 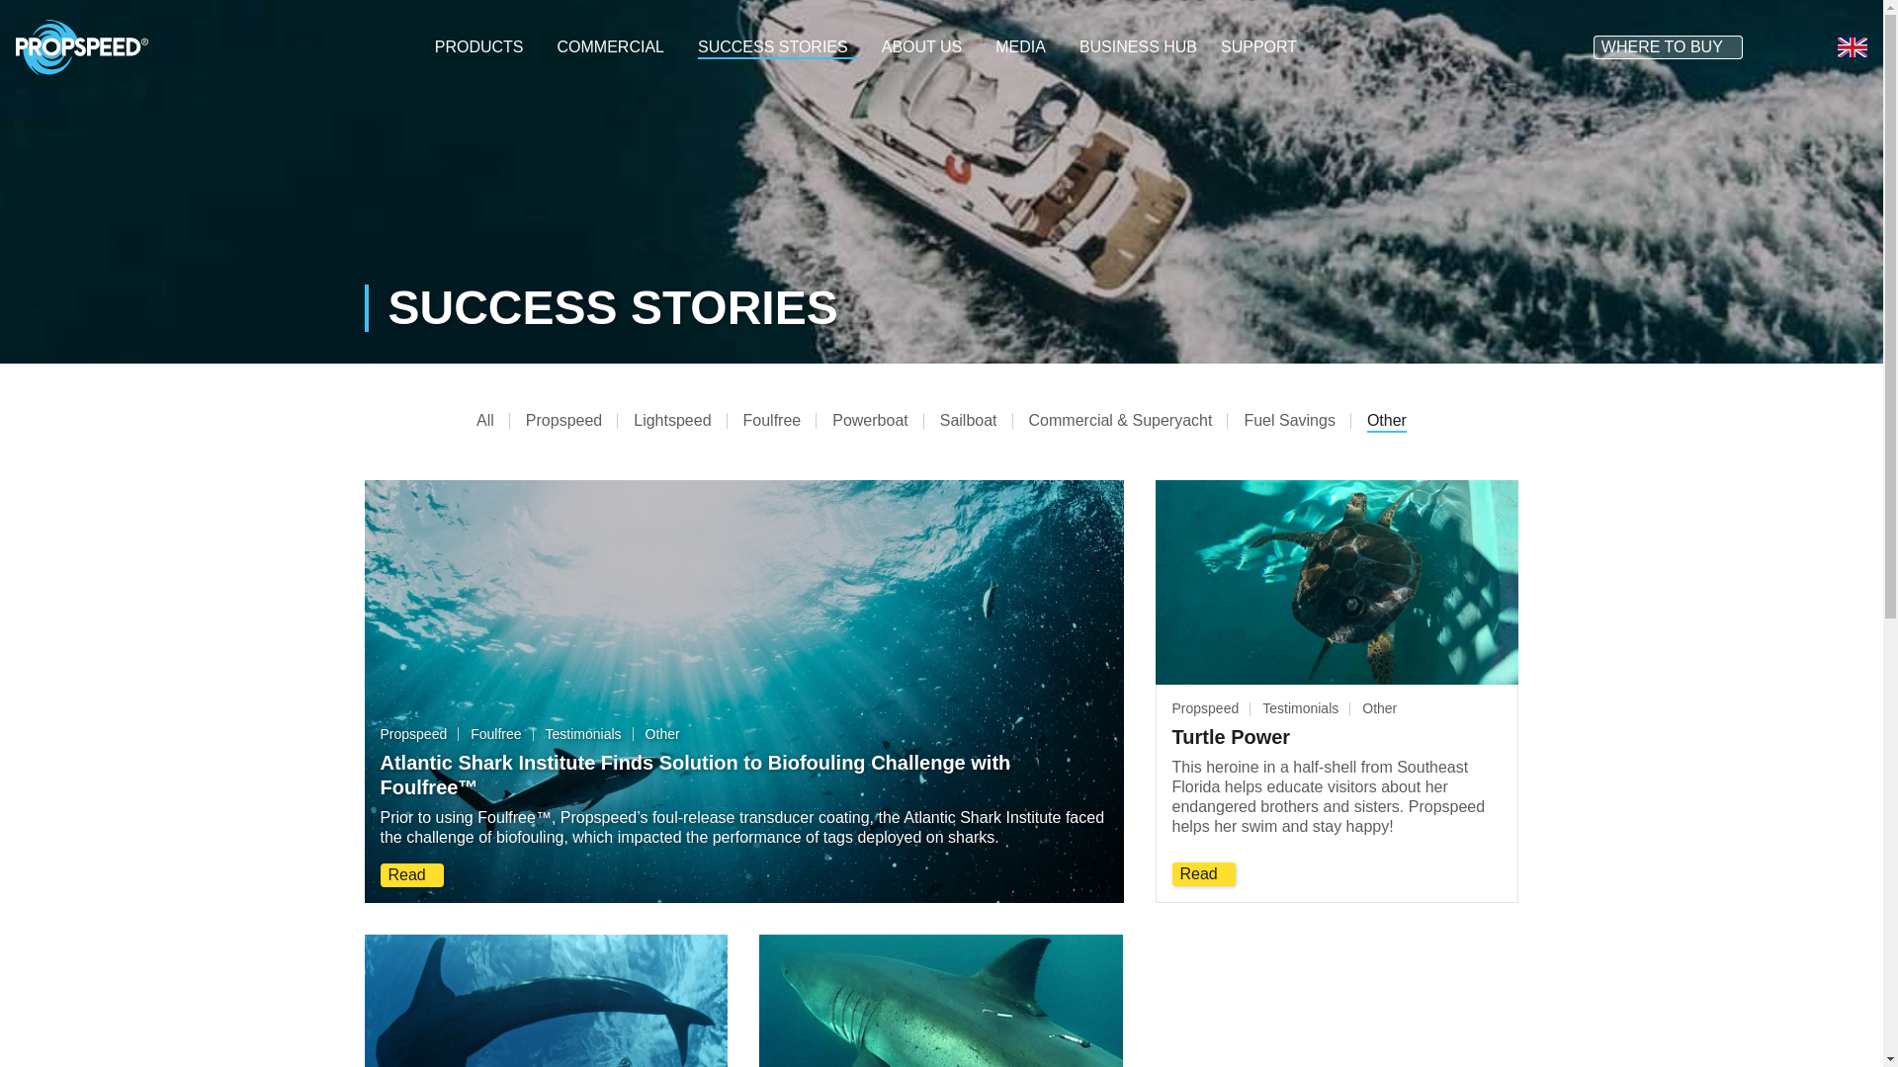 What do you see at coordinates (81, 45) in the screenshot?
I see `Return to Propspeed home page` at bounding box center [81, 45].